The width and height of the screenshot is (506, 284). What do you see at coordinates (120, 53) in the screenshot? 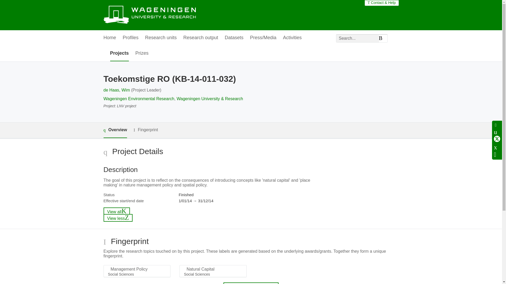
I see `Projects` at bounding box center [120, 53].